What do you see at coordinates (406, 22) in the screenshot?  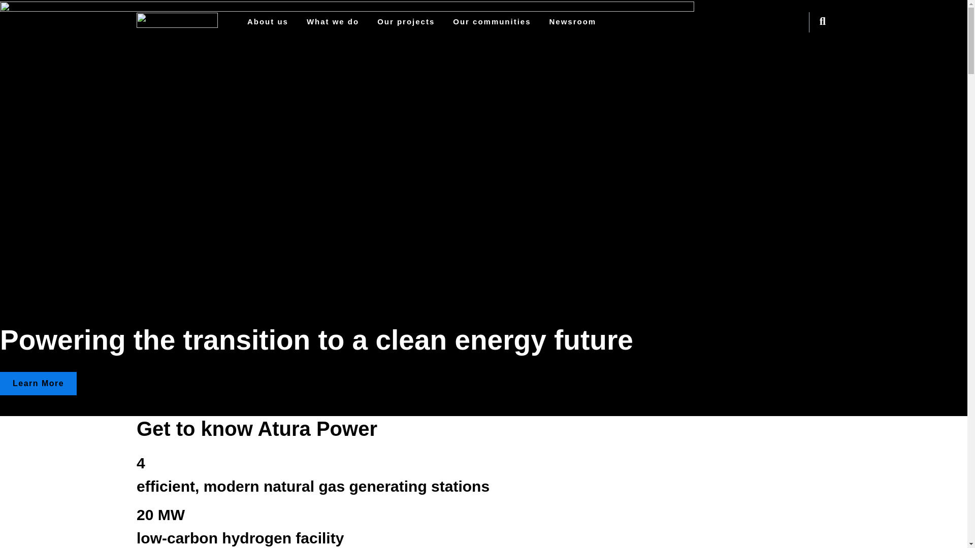 I see `Our projects` at bounding box center [406, 22].